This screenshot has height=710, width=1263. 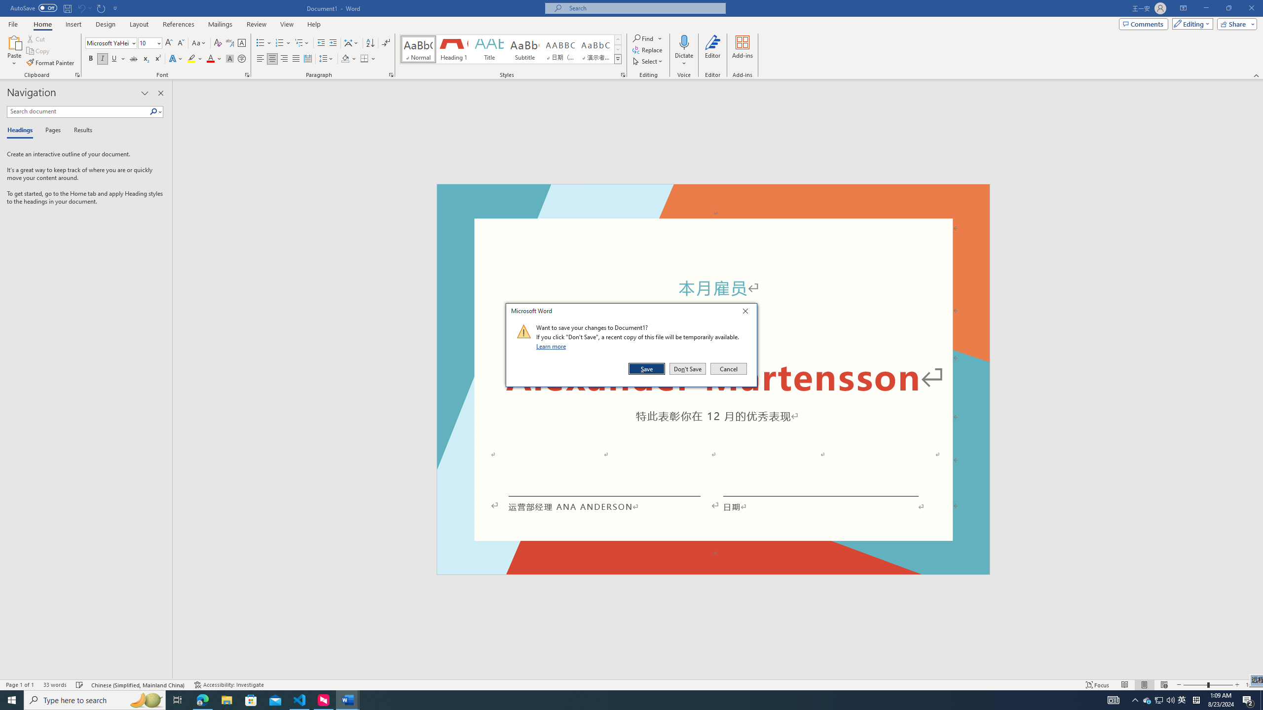 I want to click on Clear Formatting, so click(x=218, y=43).